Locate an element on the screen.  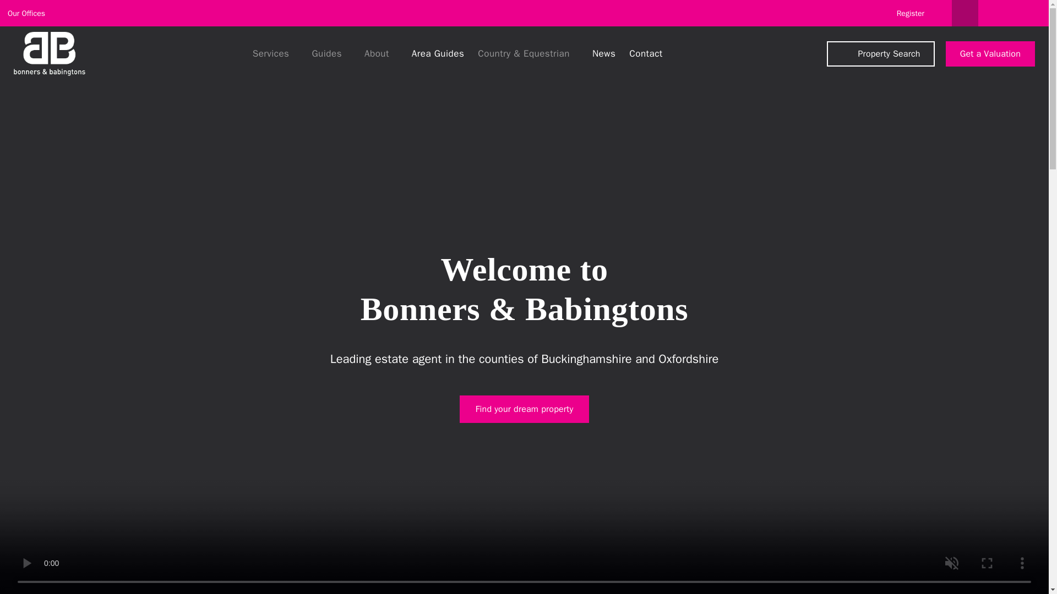
Register is located at coordinates (910, 13).